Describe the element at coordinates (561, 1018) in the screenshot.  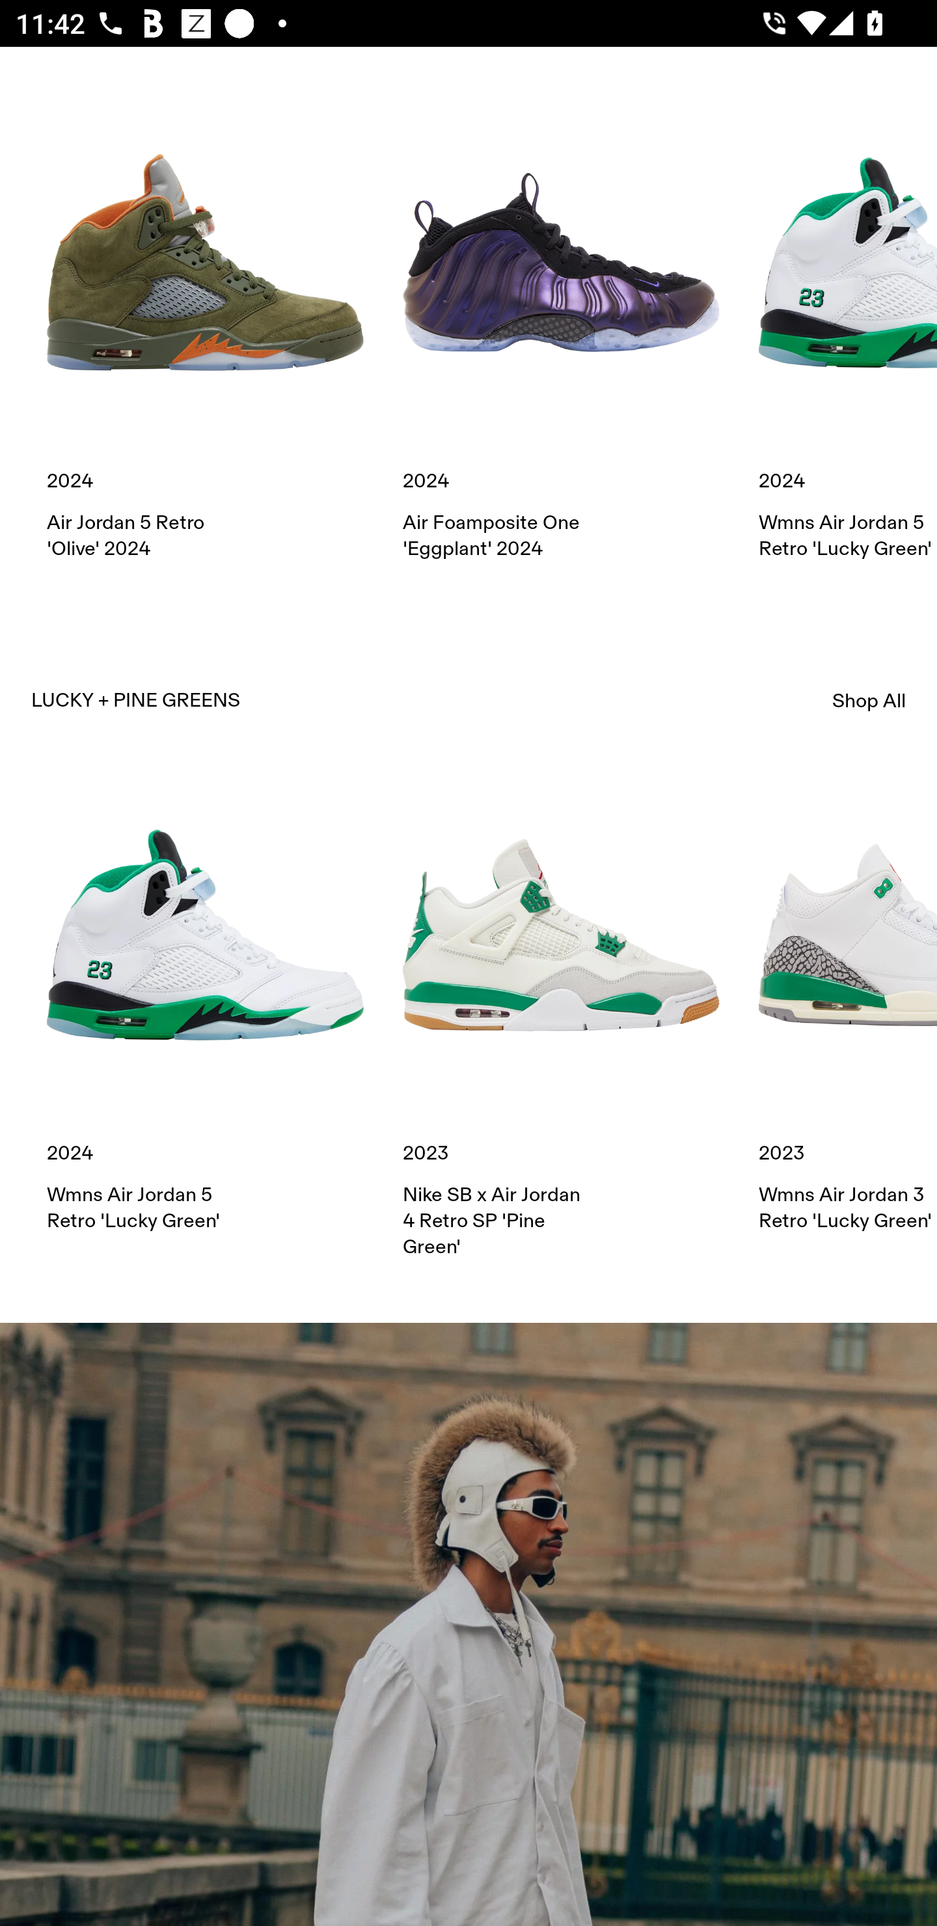
I see `2023 Nike SB x Air Jordan 4 Retro SP 'Pine Green'` at that location.